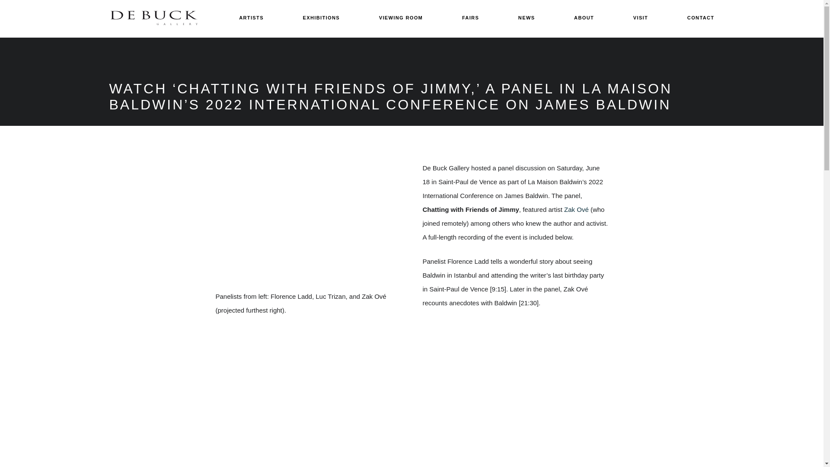 The image size is (830, 467). What do you see at coordinates (584, 18) in the screenshot?
I see `ABOUT` at bounding box center [584, 18].